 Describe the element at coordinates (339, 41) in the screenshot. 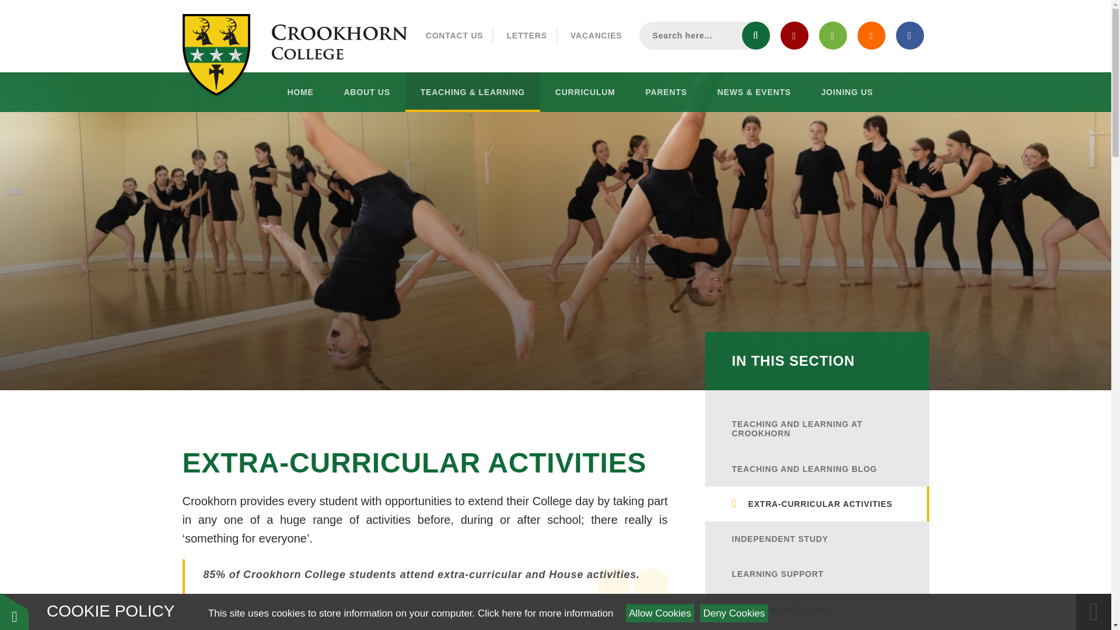

I see `CROOKHORN COLLEGE` at that location.